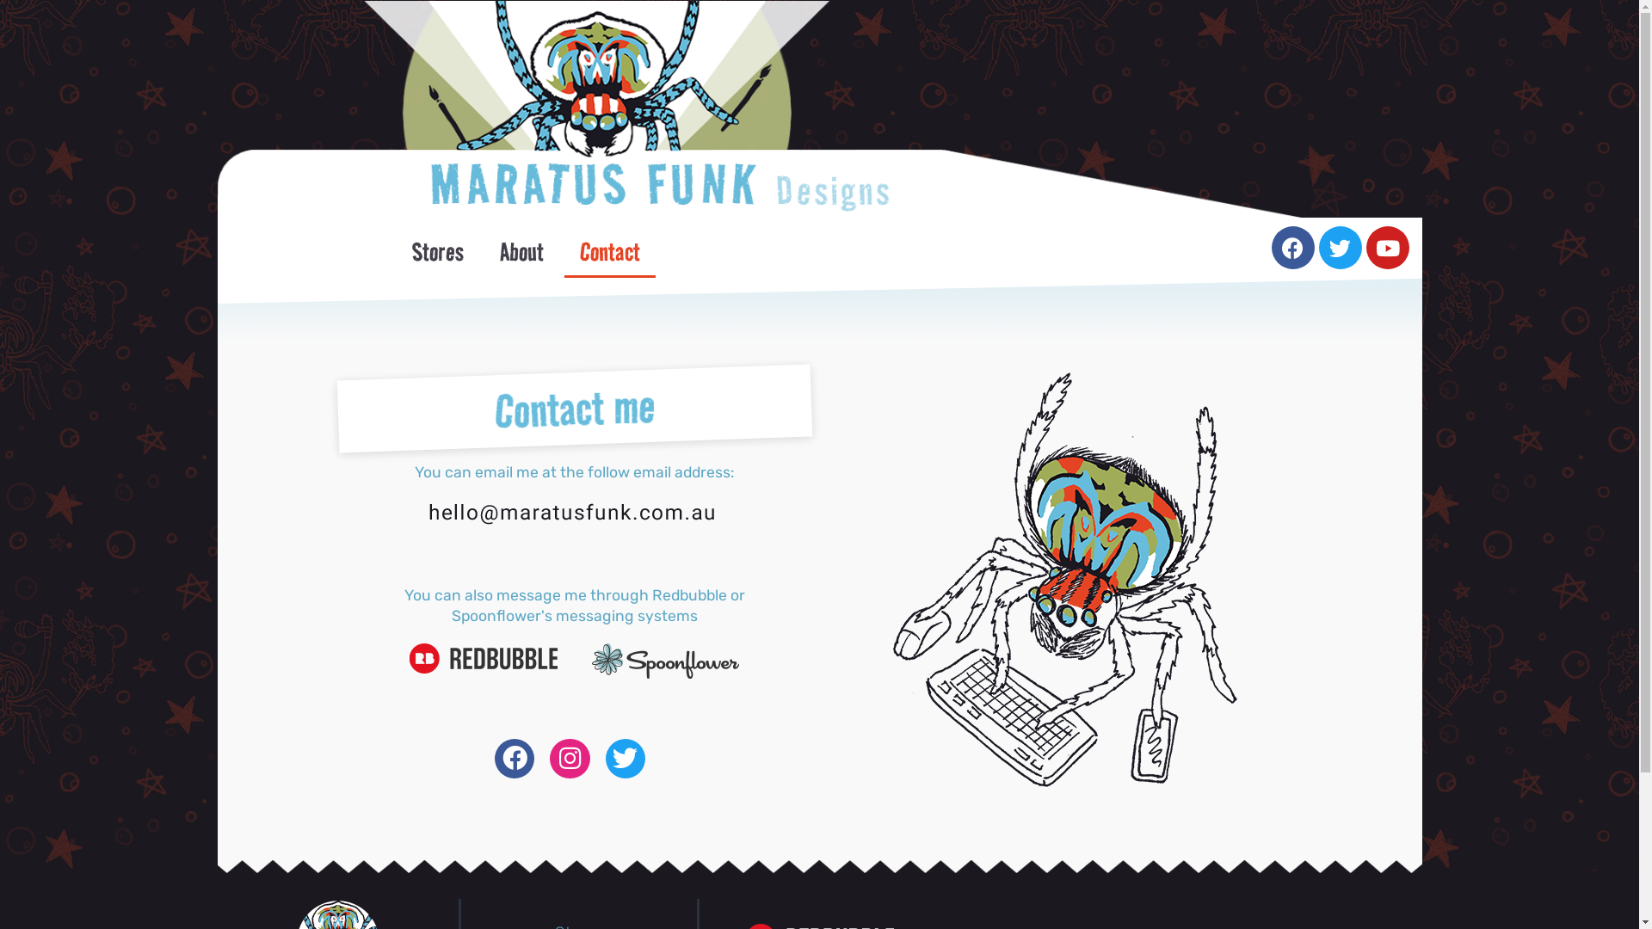 The image size is (1652, 929). Describe the element at coordinates (610, 251) in the screenshot. I see `Contact` at that location.